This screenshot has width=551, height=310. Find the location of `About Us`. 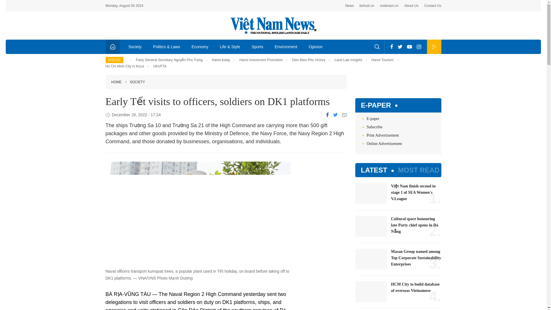

About Us is located at coordinates (411, 6).